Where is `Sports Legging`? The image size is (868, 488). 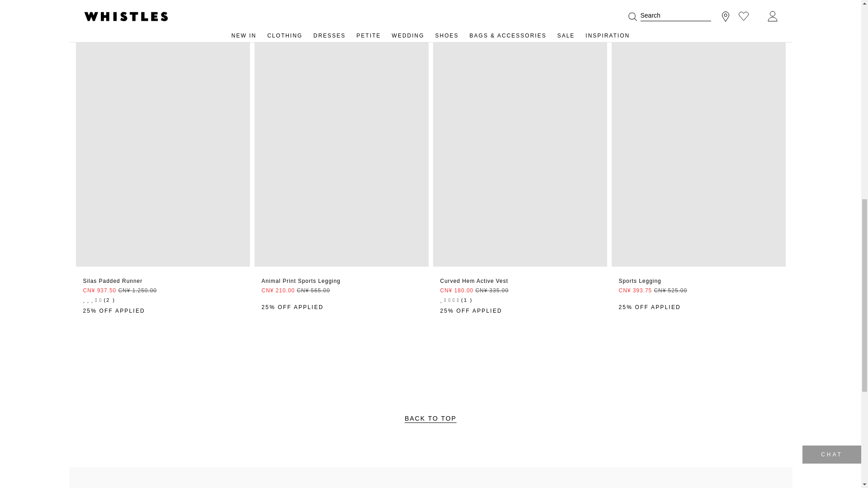
Sports Legging is located at coordinates (698, 30).